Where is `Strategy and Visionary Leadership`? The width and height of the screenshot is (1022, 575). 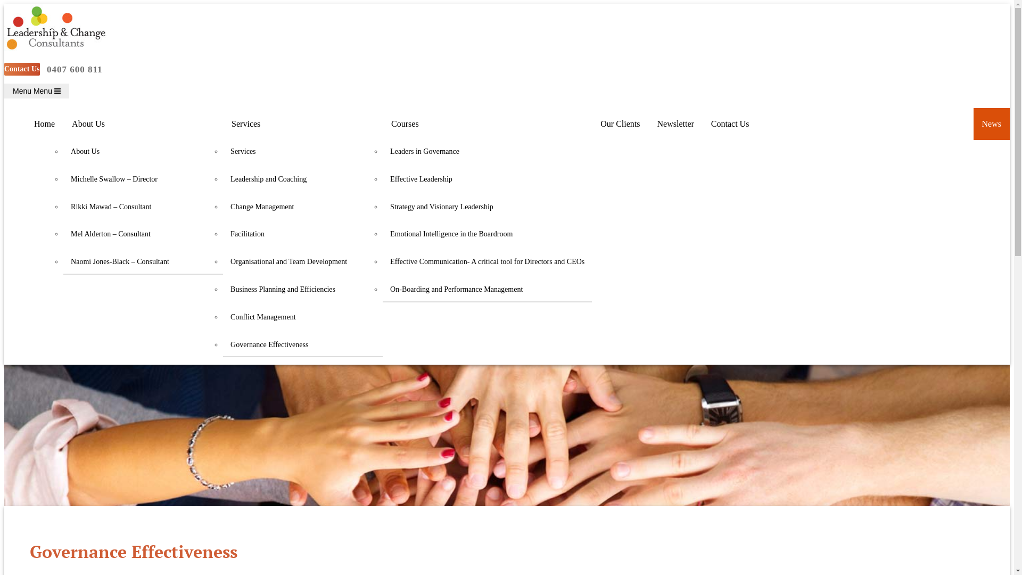
Strategy and Visionary Leadership is located at coordinates (488, 207).